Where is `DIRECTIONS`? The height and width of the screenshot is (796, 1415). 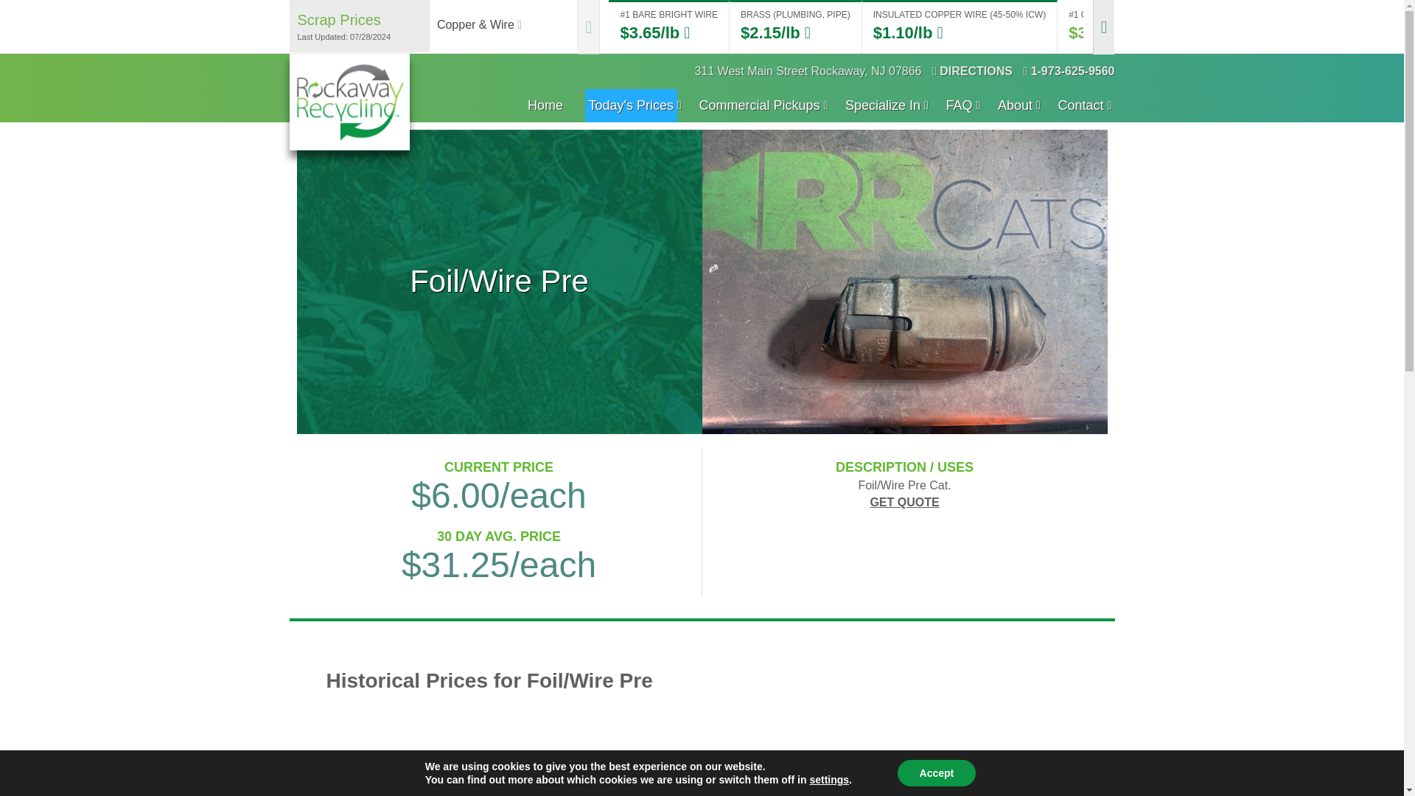
DIRECTIONS is located at coordinates (973, 71).